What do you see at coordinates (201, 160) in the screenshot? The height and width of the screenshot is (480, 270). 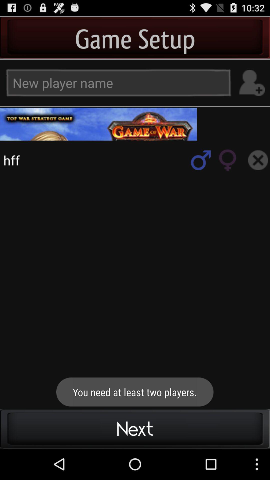 I see `add to favorites` at bounding box center [201, 160].